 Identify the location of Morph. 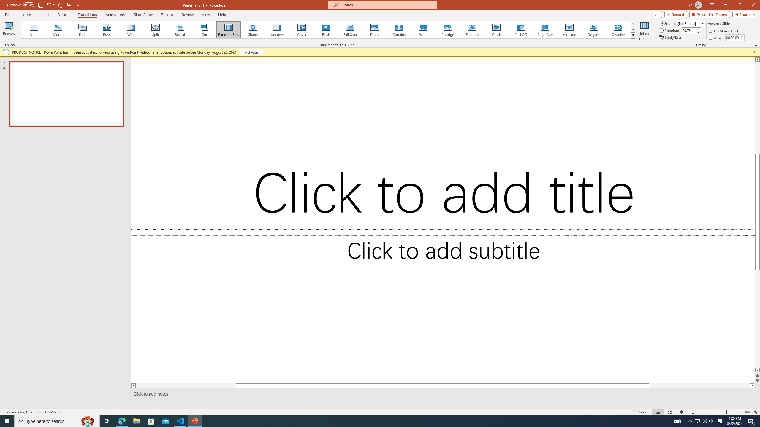
(58, 30).